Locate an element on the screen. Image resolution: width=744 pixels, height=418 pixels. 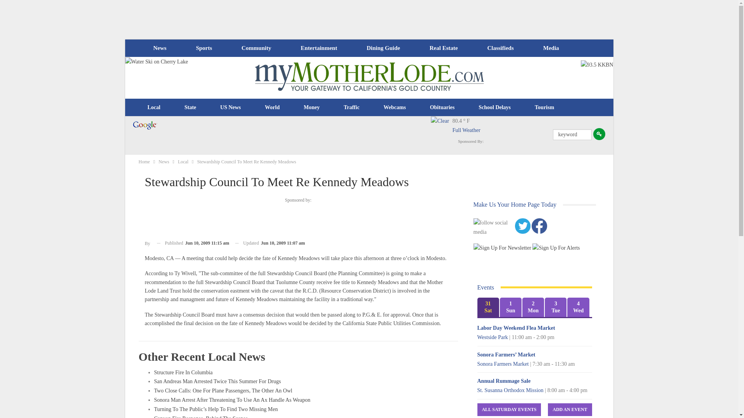
Webcams is located at coordinates (395, 108).